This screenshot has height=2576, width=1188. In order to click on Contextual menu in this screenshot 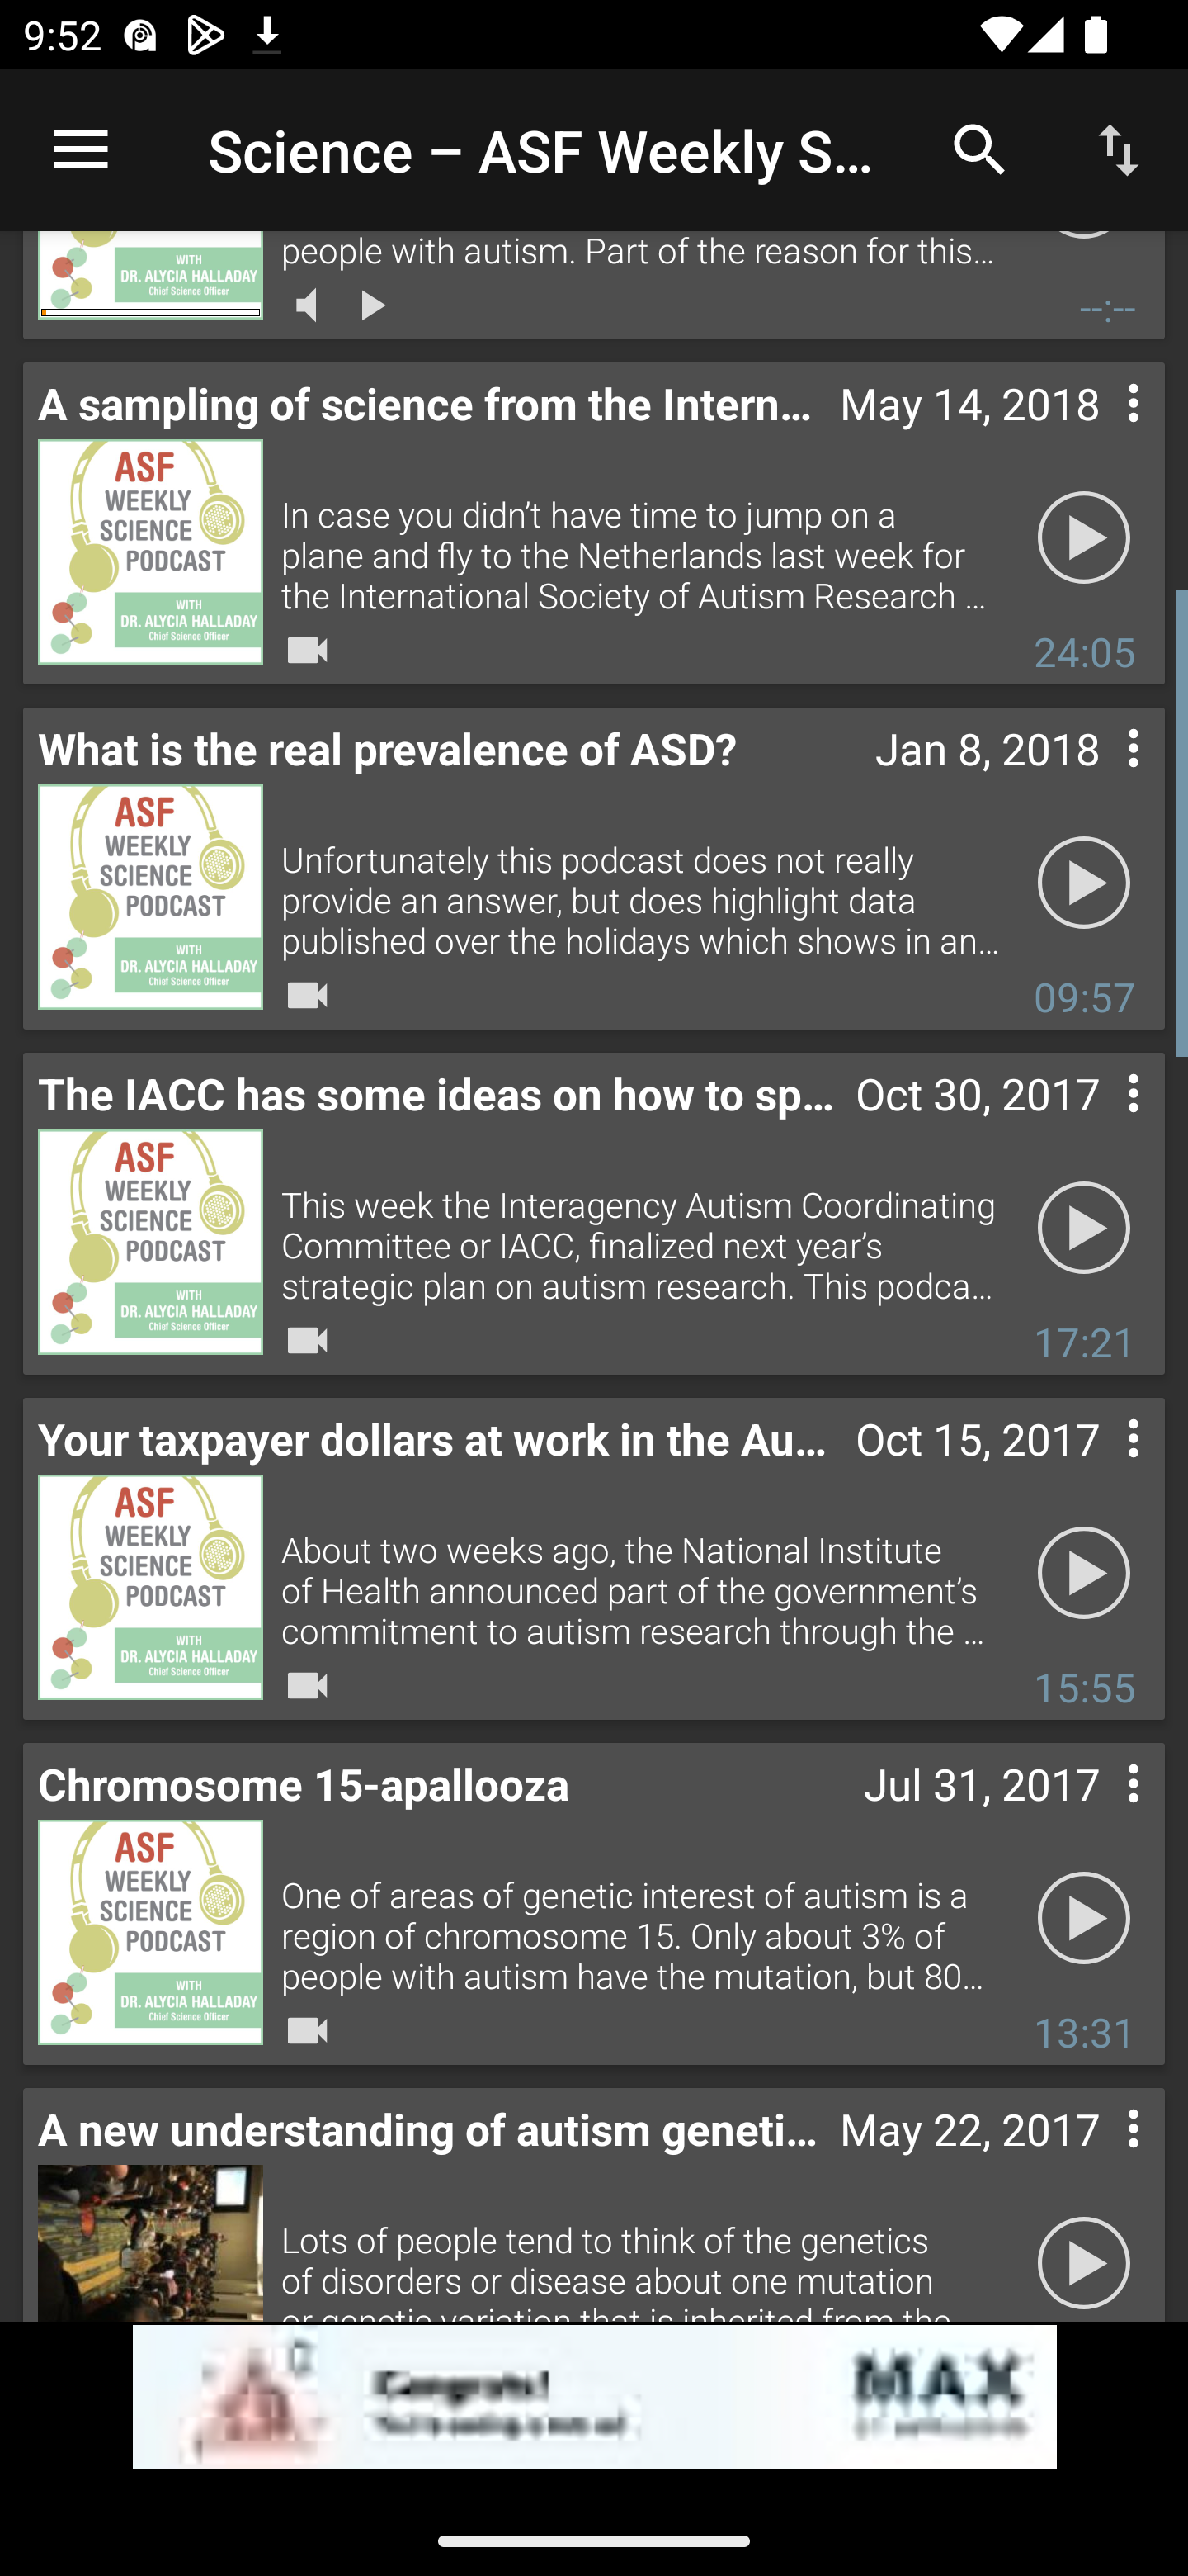, I will do `click(1097, 1471)`.